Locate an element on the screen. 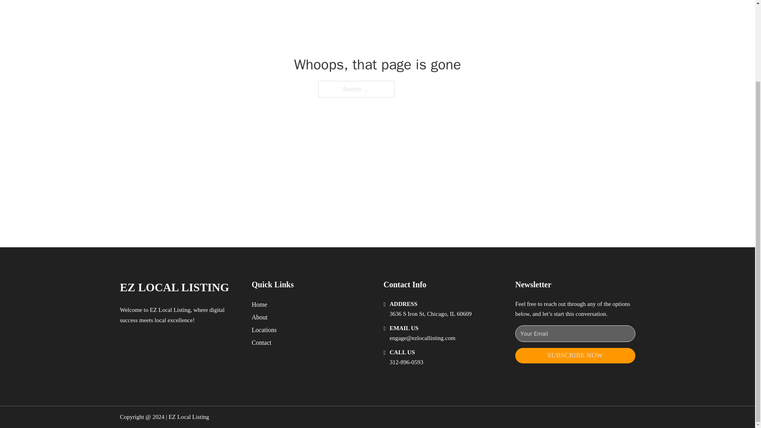 This screenshot has height=428, width=761. About is located at coordinates (260, 317).